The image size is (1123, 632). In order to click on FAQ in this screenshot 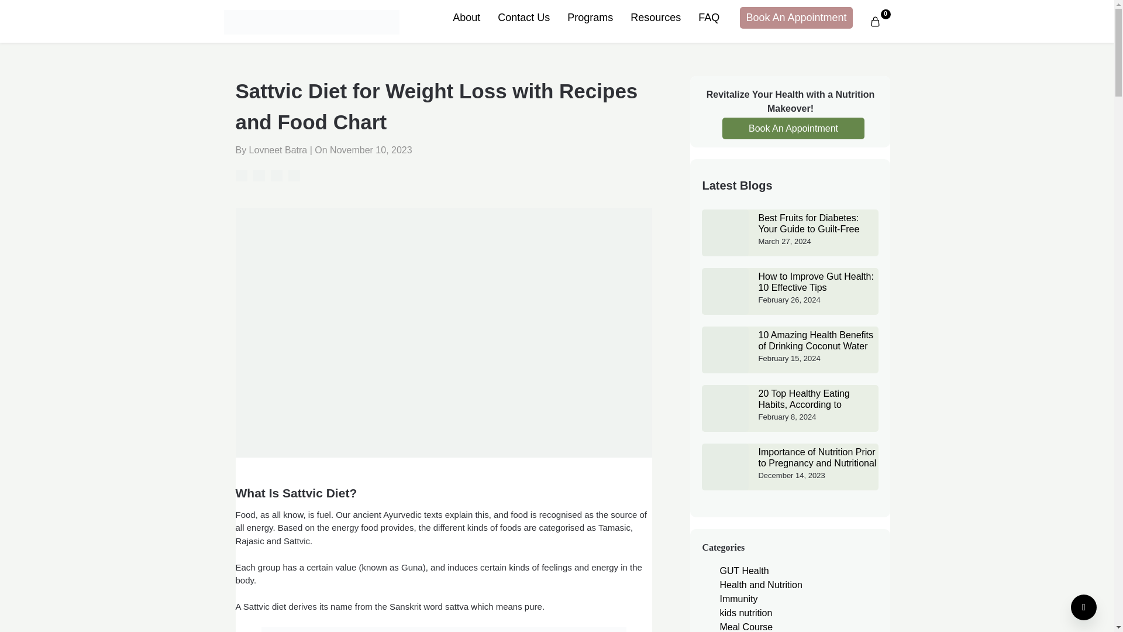, I will do `click(708, 18)`.